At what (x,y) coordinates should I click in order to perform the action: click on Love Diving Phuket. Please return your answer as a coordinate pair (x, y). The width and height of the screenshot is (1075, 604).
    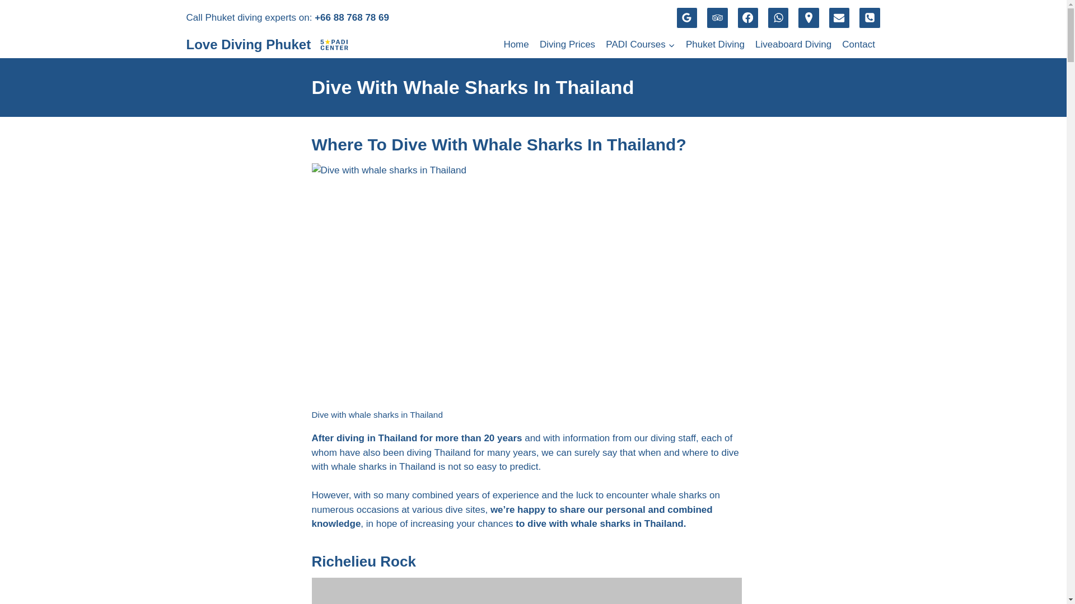
    Looking at the image, I should click on (267, 45).